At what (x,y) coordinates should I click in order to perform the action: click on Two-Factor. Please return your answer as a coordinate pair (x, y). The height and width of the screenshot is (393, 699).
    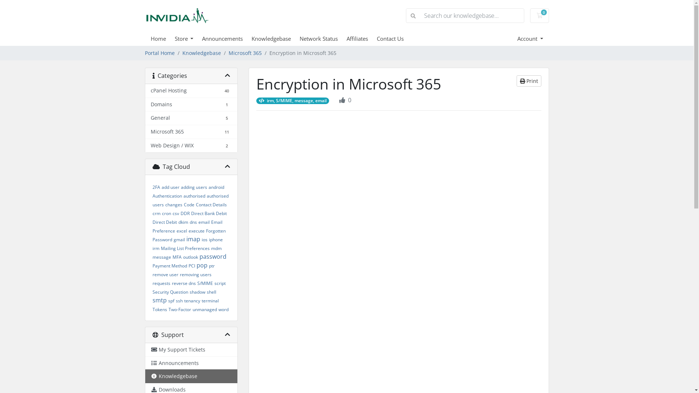
    Looking at the image, I should click on (179, 309).